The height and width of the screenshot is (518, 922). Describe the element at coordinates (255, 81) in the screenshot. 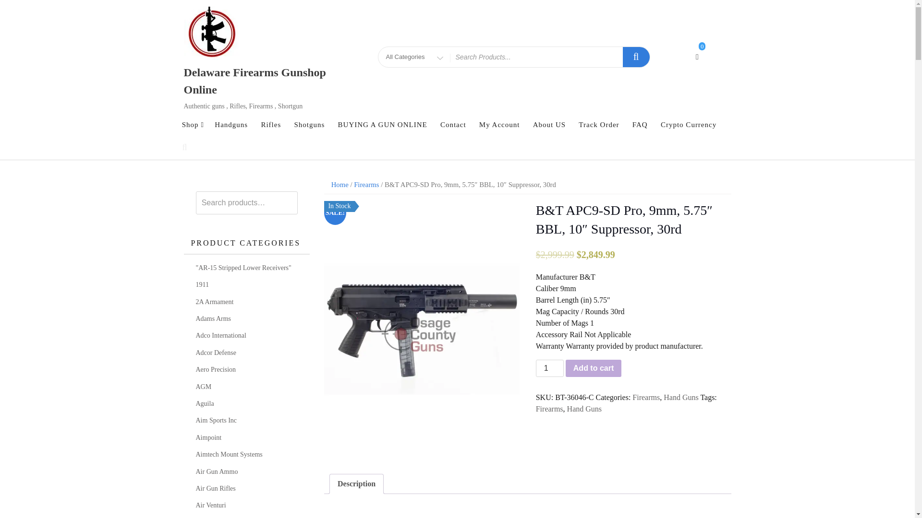

I see `Delaware Firearms Gunshop Online` at that location.